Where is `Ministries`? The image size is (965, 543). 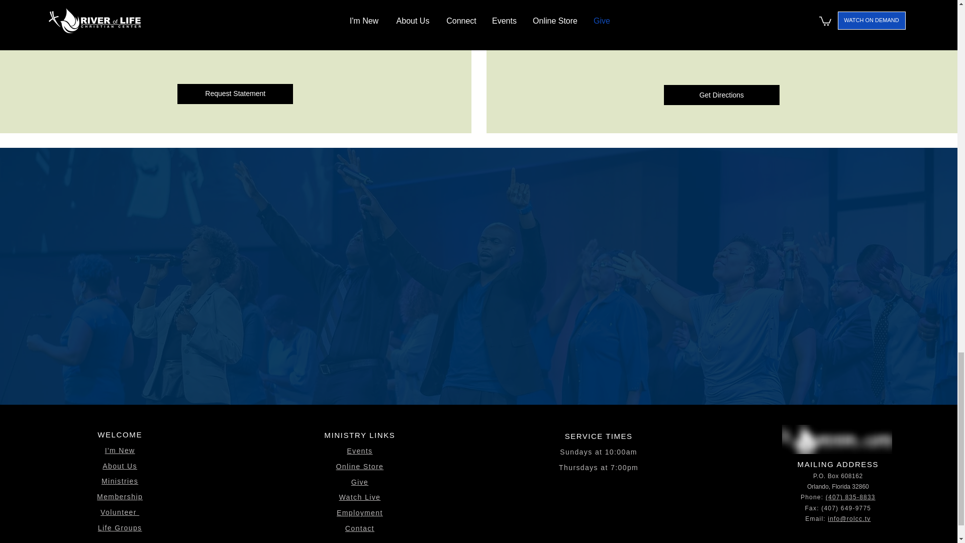
Ministries is located at coordinates (120, 481).